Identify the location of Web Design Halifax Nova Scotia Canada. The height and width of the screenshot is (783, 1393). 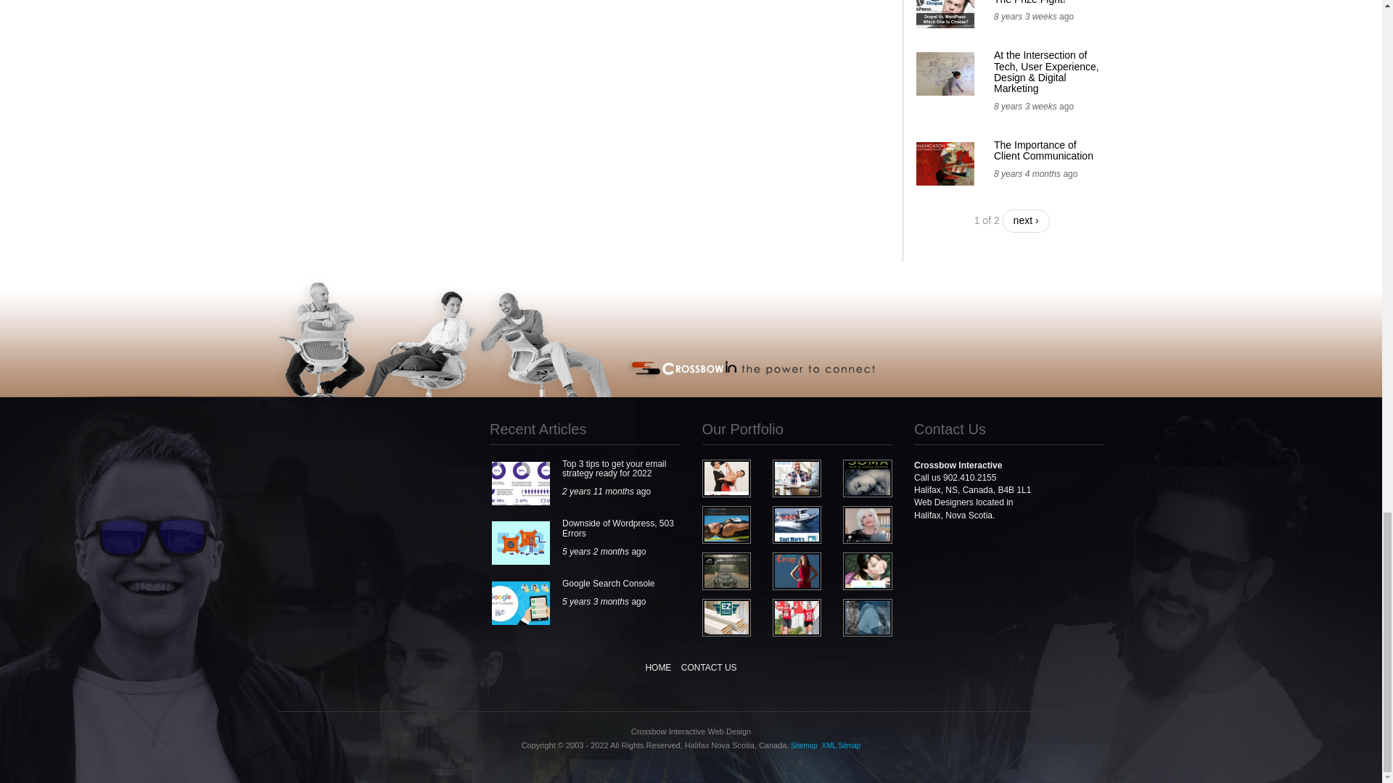
(868, 571).